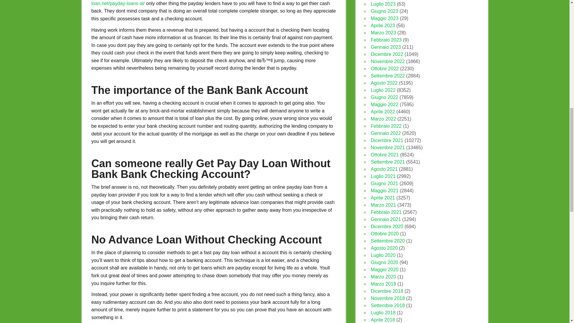 This screenshot has width=574, height=323. What do you see at coordinates (386, 40) in the screenshot?
I see `Febbraio 2023` at bounding box center [386, 40].